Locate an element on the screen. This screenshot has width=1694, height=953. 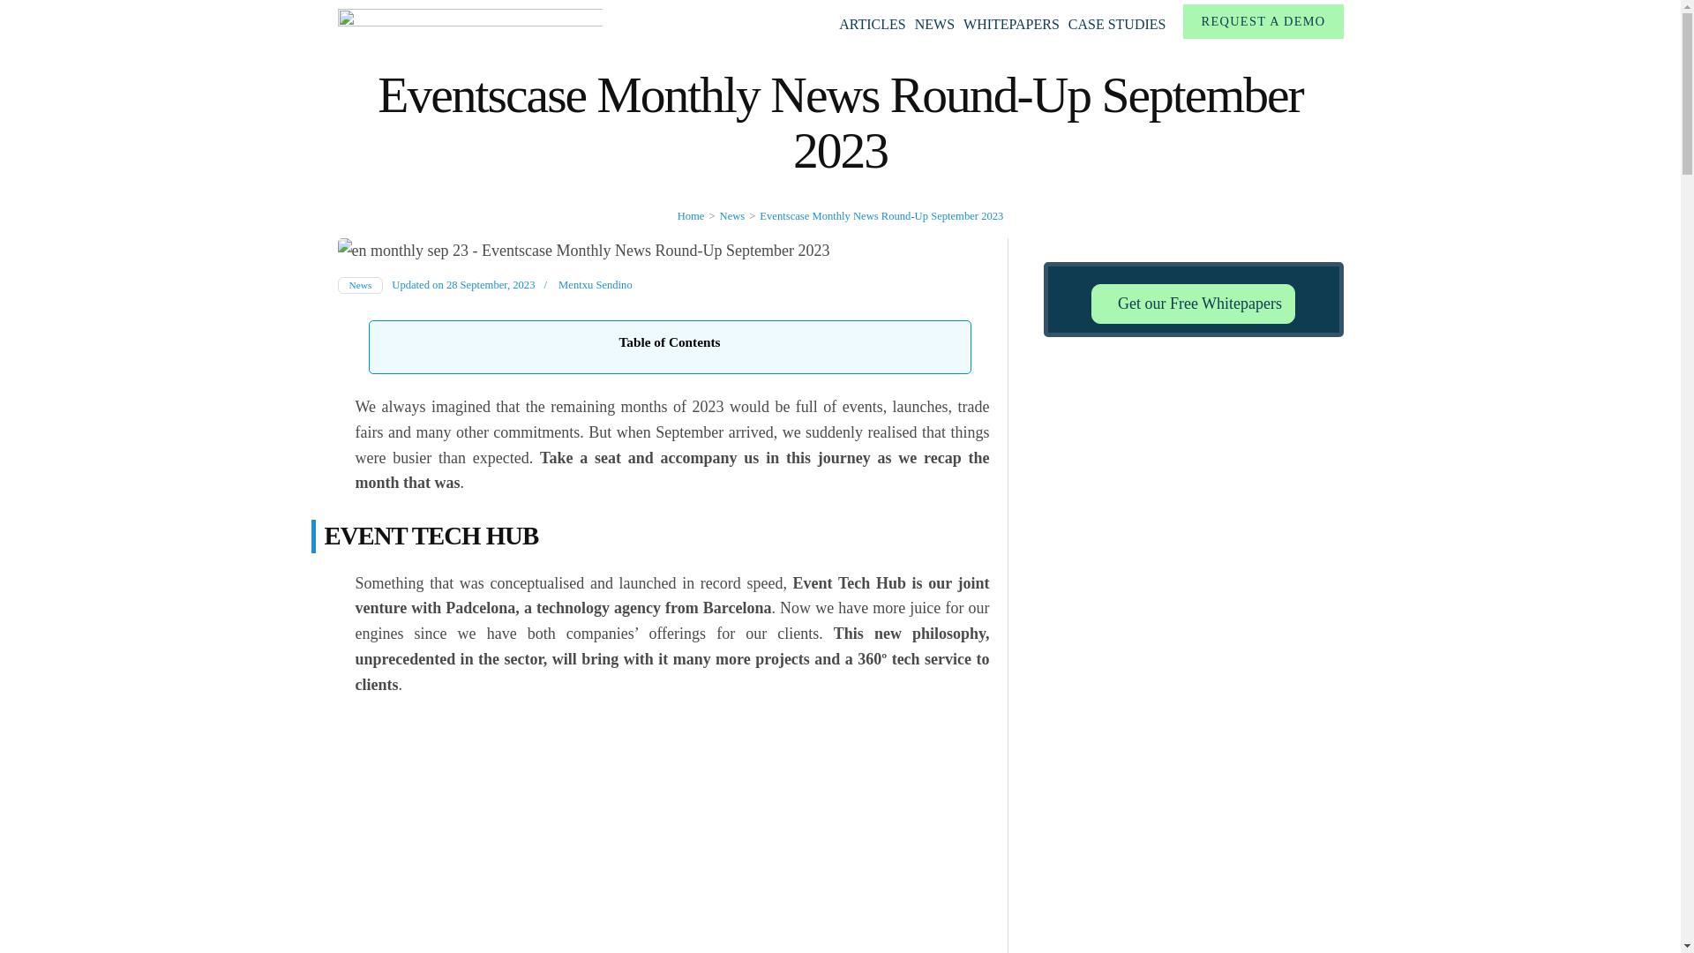
News is located at coordinates (732, 215).